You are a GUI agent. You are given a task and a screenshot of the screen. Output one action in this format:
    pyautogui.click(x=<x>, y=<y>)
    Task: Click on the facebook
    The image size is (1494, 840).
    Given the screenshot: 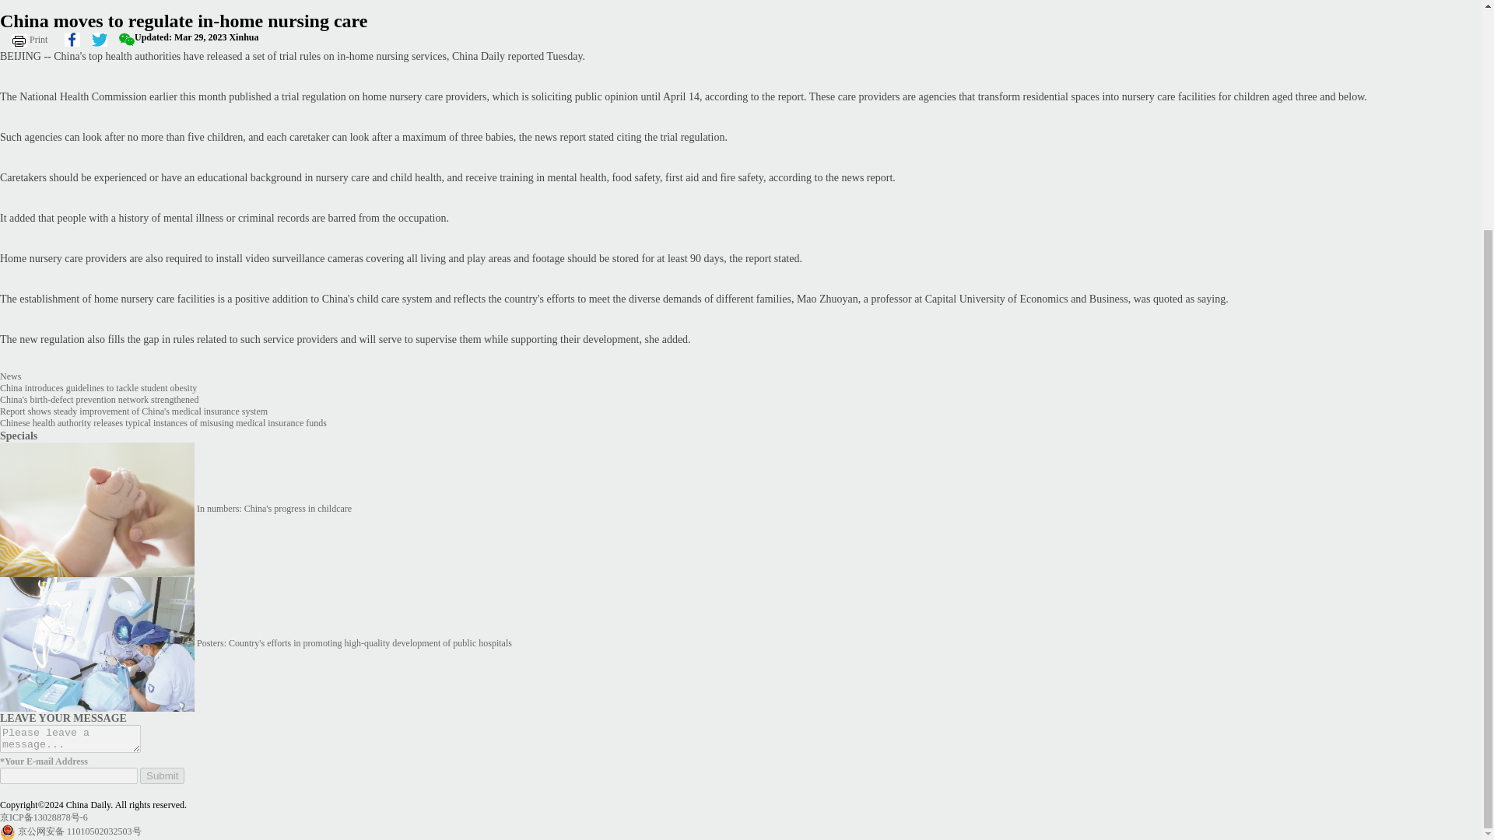 What is the action you would take?
    pyautogui.click(x=72, y=39)
    